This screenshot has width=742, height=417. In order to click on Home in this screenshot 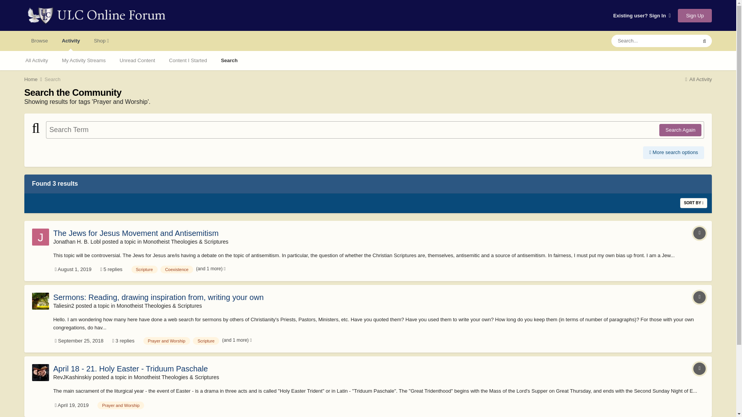, I will do `click(34, 79)`.